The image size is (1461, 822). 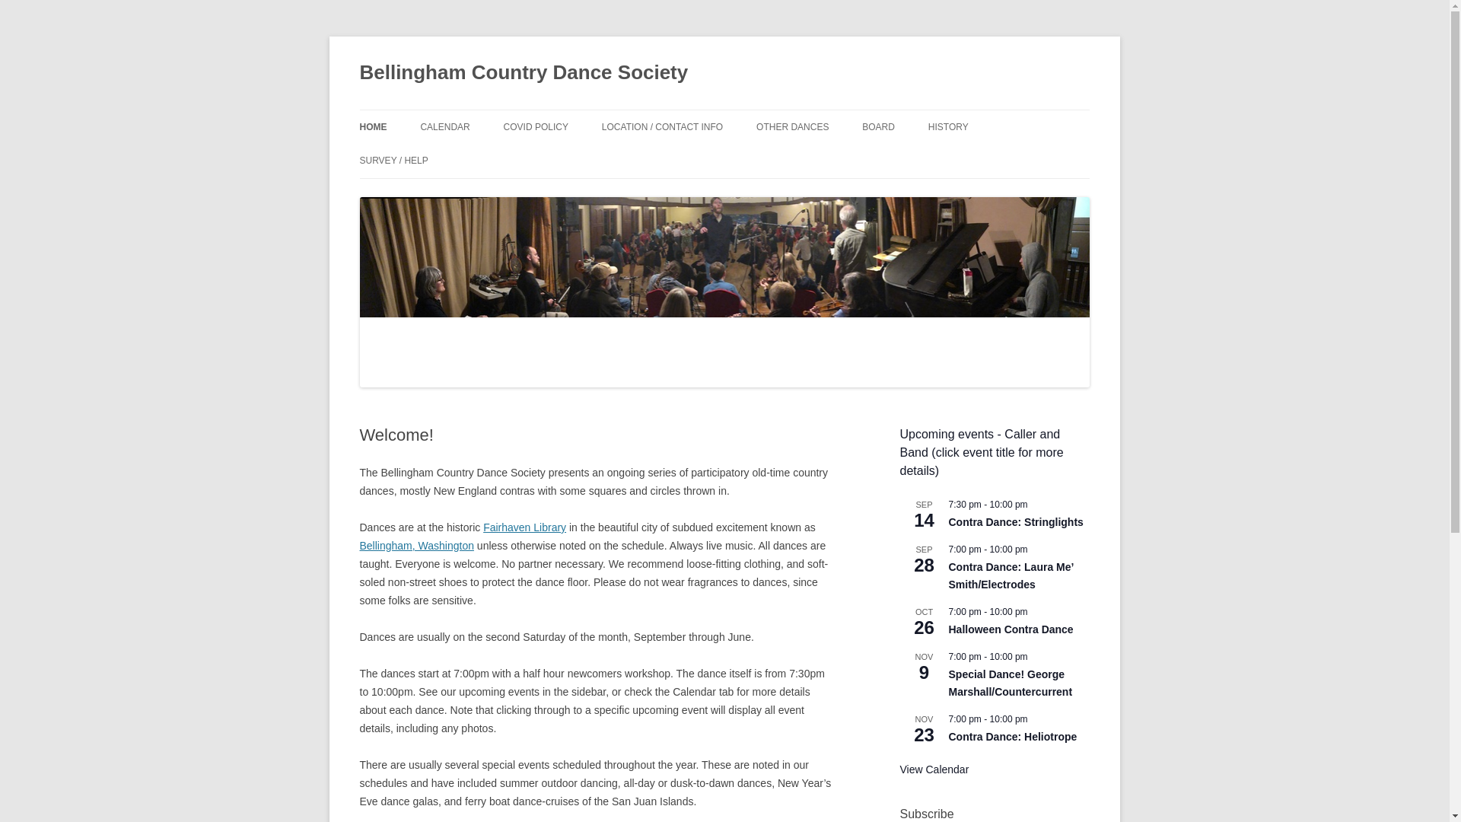 I want to click on BOARD, so click(x=878, y=126).